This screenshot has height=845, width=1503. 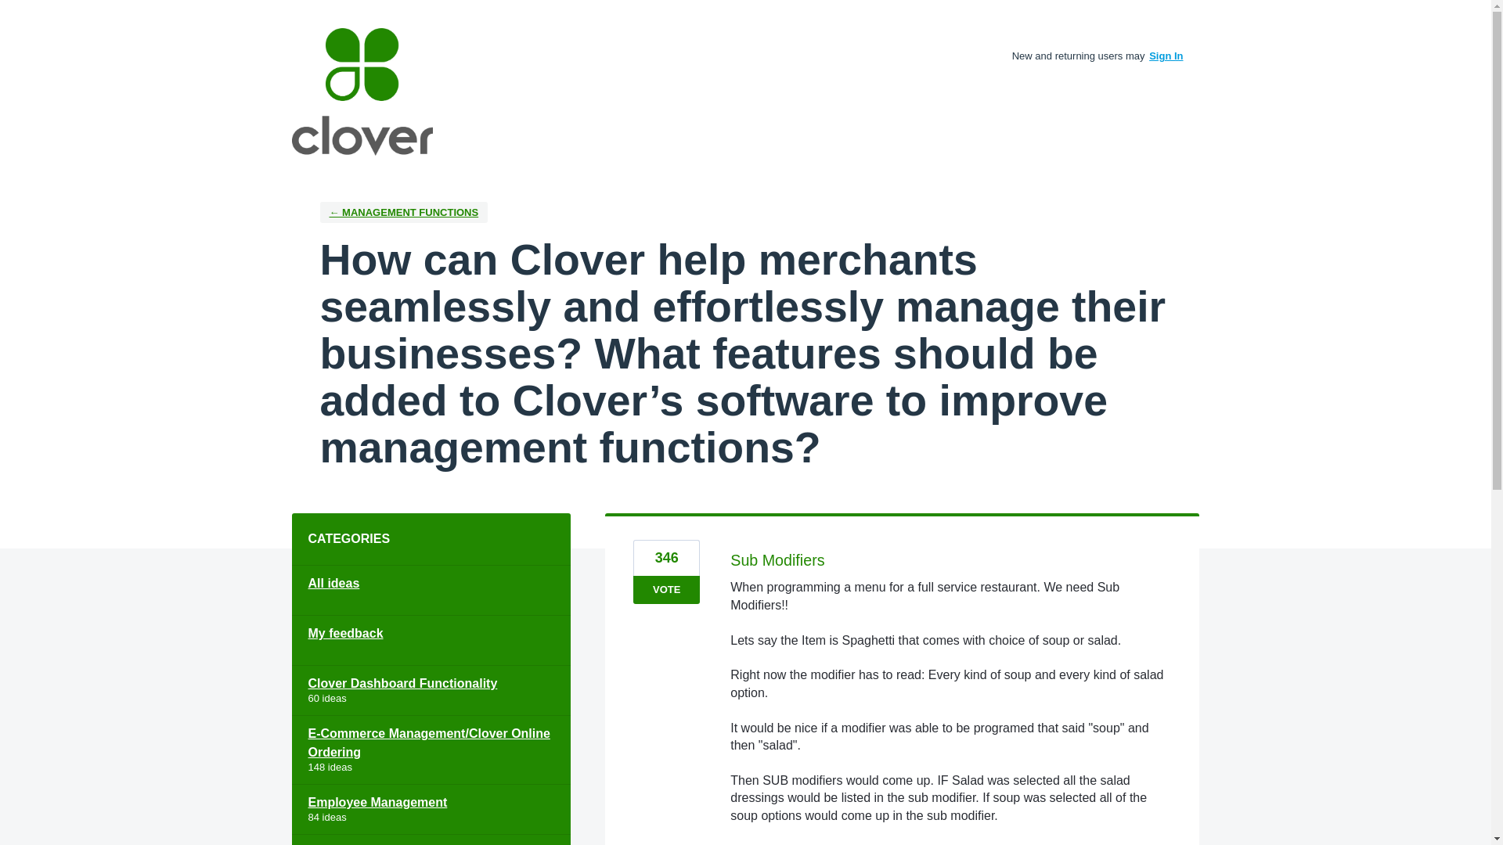 I want to click on VOTE, so click(x=666, y=590).